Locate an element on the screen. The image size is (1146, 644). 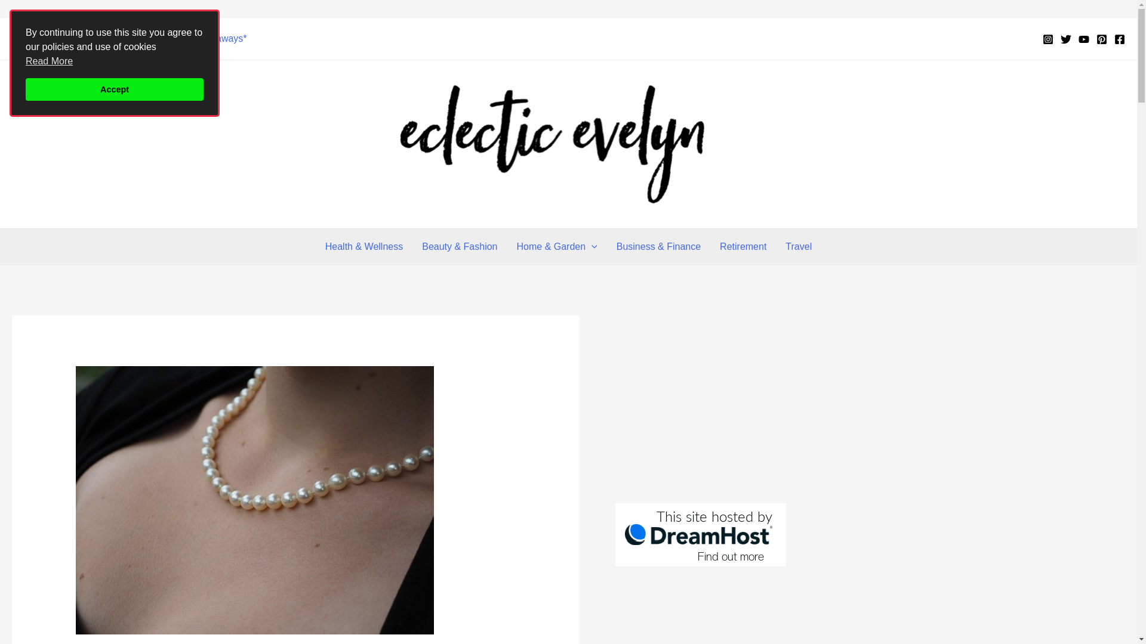
Contact is located at coordinates (158, 38).